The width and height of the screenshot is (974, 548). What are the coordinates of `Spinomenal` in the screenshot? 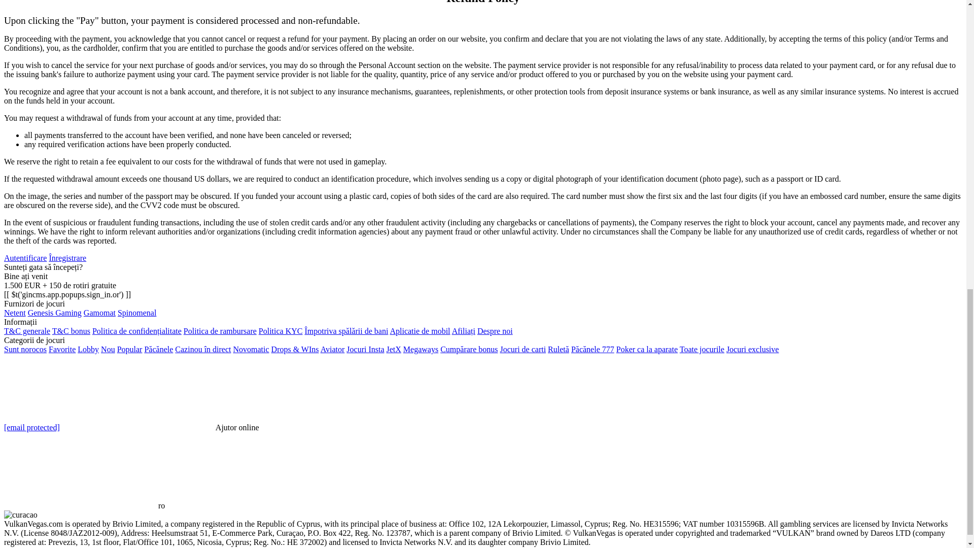 It's located at (137, 313).